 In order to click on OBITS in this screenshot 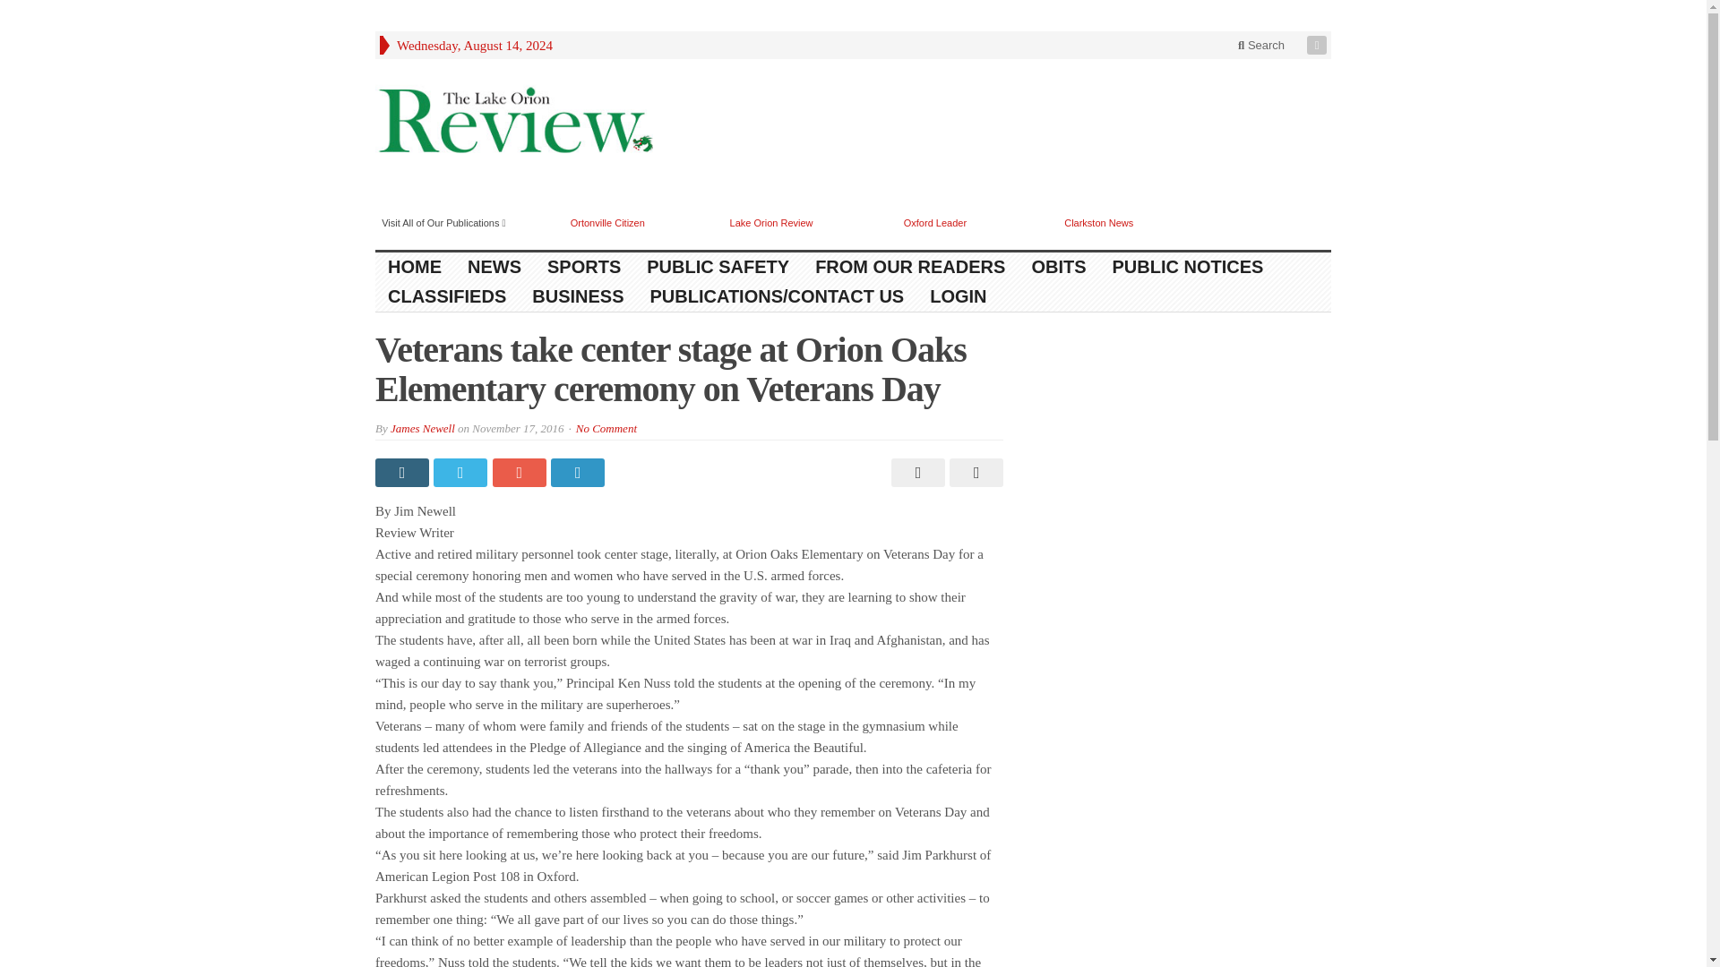, I will do `click(1058, 267)`.